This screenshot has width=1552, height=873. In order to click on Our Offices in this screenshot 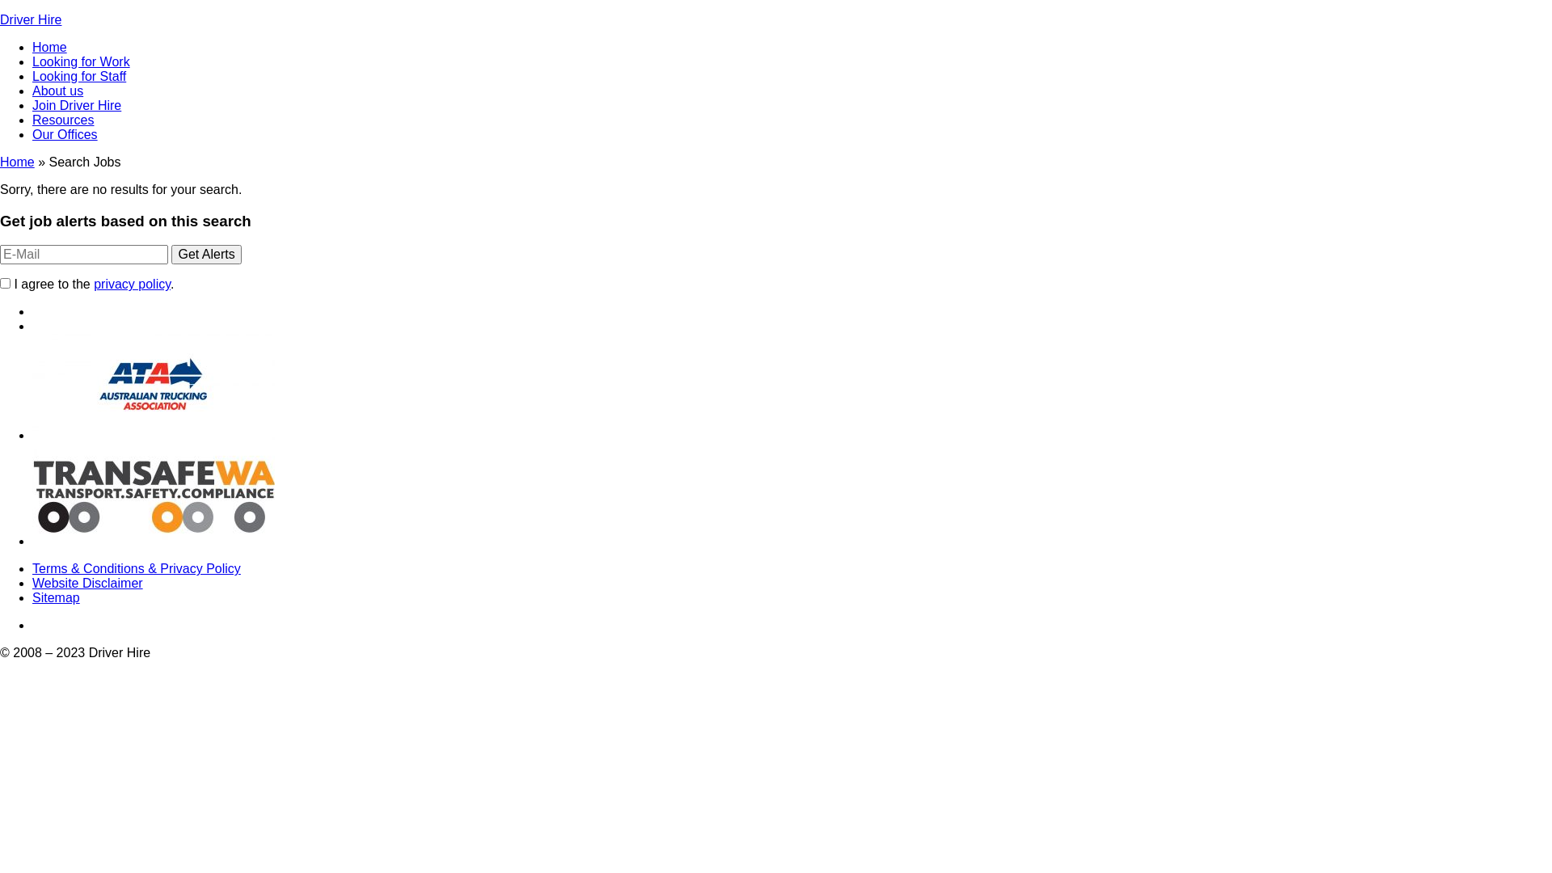, I will do `click(65, 134)`.